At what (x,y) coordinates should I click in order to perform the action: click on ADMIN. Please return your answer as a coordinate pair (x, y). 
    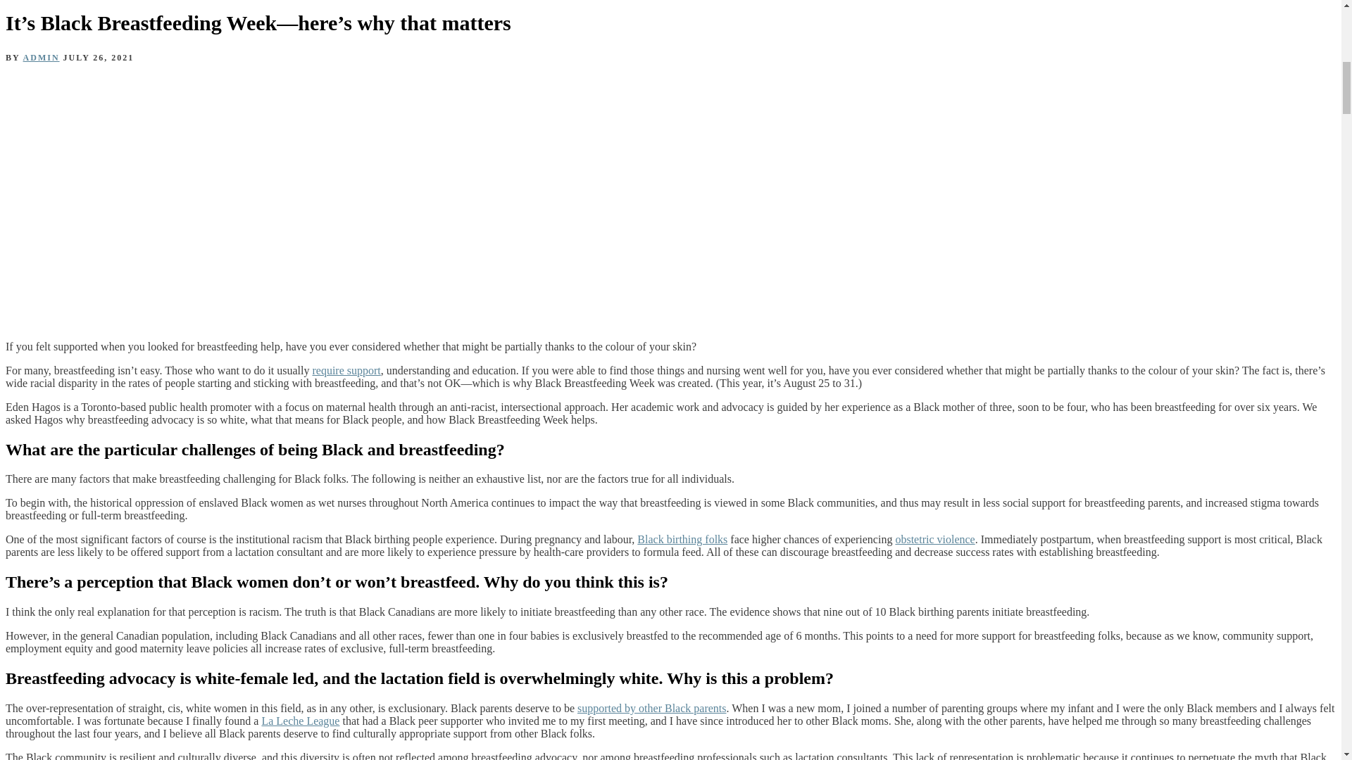
    Looking at the image, I should click on (41, 57).